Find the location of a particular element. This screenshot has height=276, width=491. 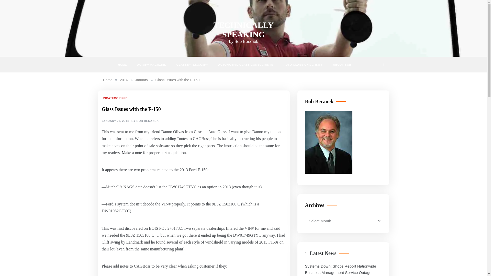

2014 is located at coordinates (124, 80).